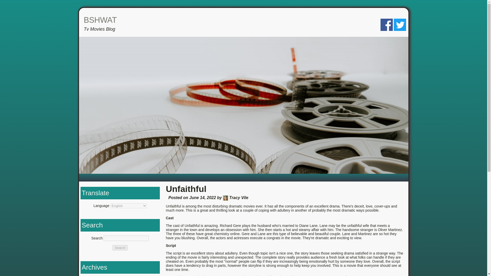  I want to click on overall, so click(253, 275).